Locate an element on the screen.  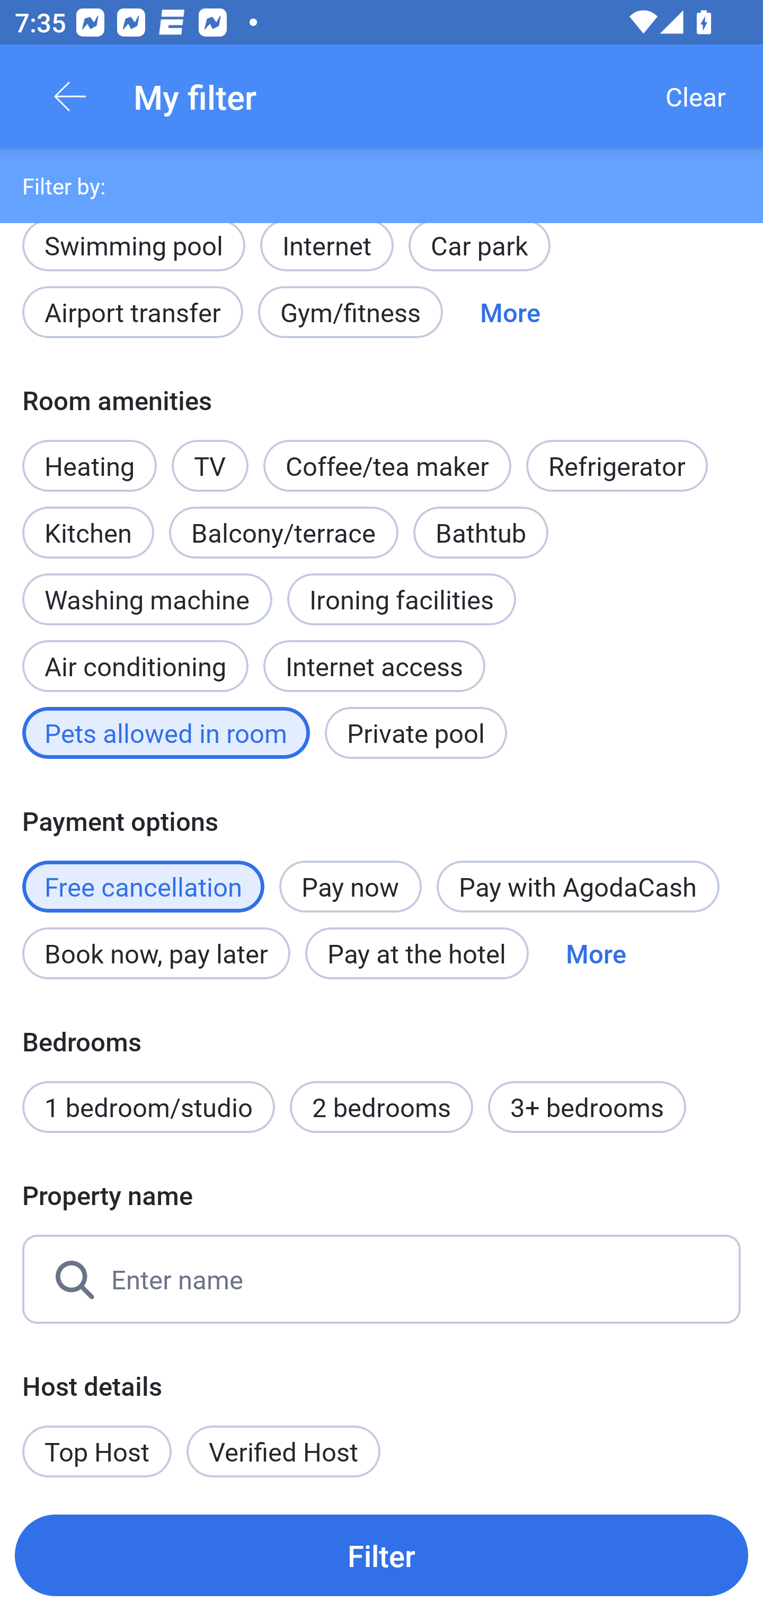
Enter name is located at coordinates (381, 1279).